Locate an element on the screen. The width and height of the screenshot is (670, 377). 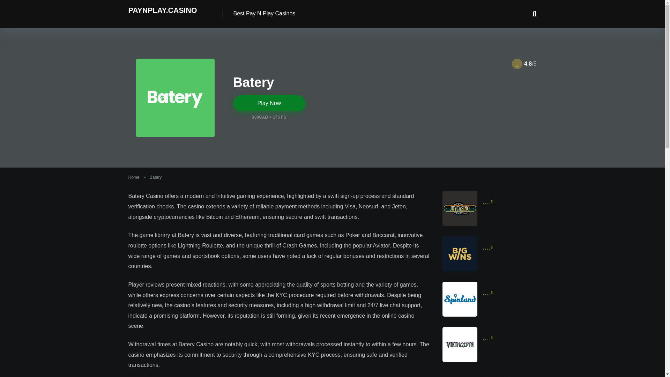
Joy Casino is located at coordinates (460, 224).